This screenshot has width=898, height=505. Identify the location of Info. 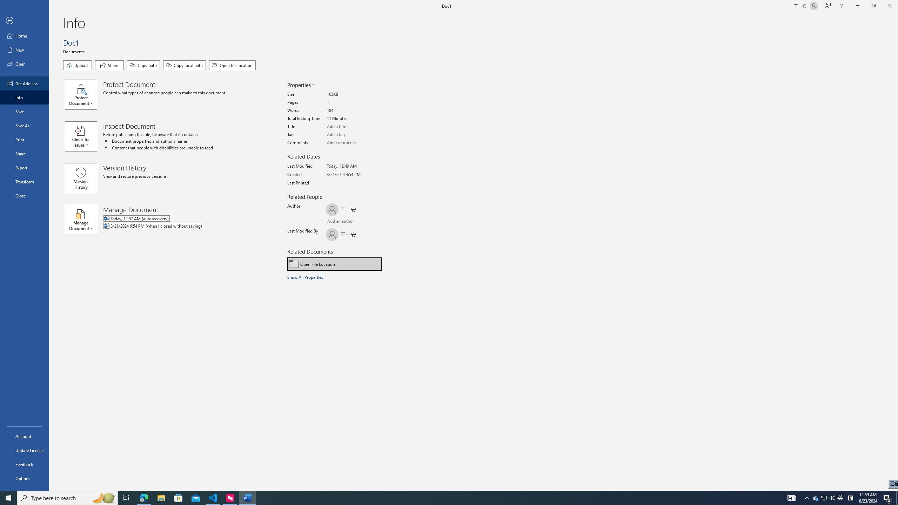
(25, 97).